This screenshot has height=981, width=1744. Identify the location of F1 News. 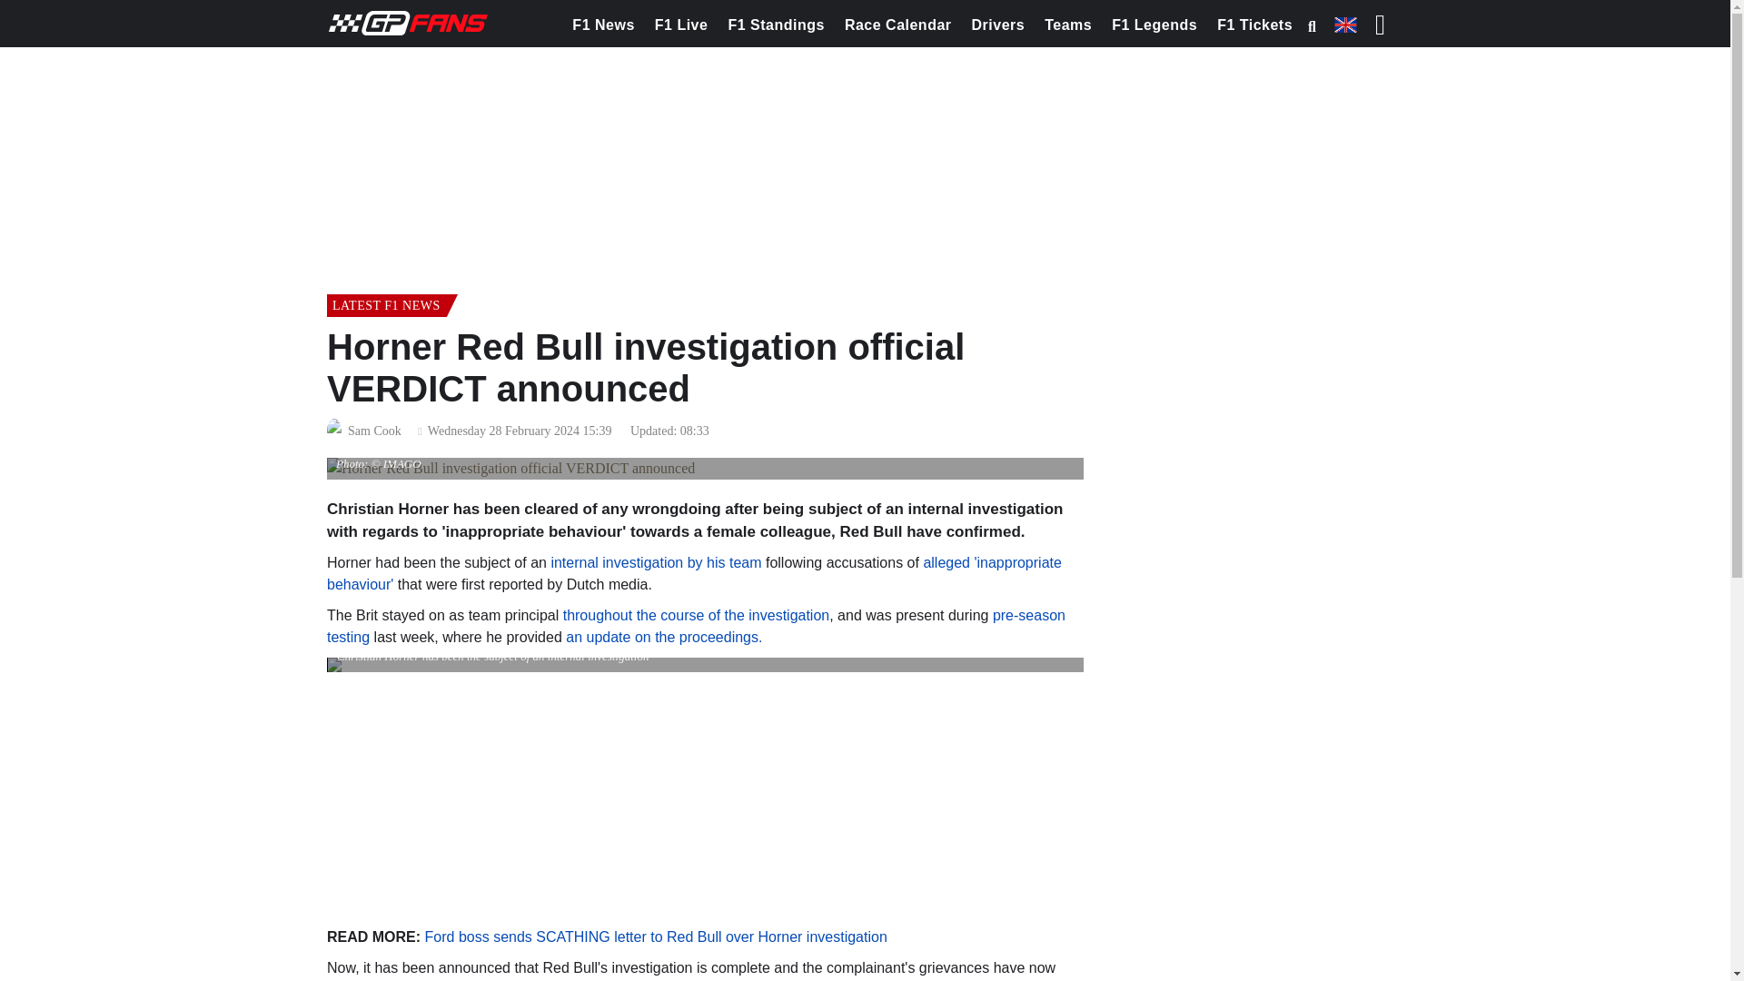
(602, 25).